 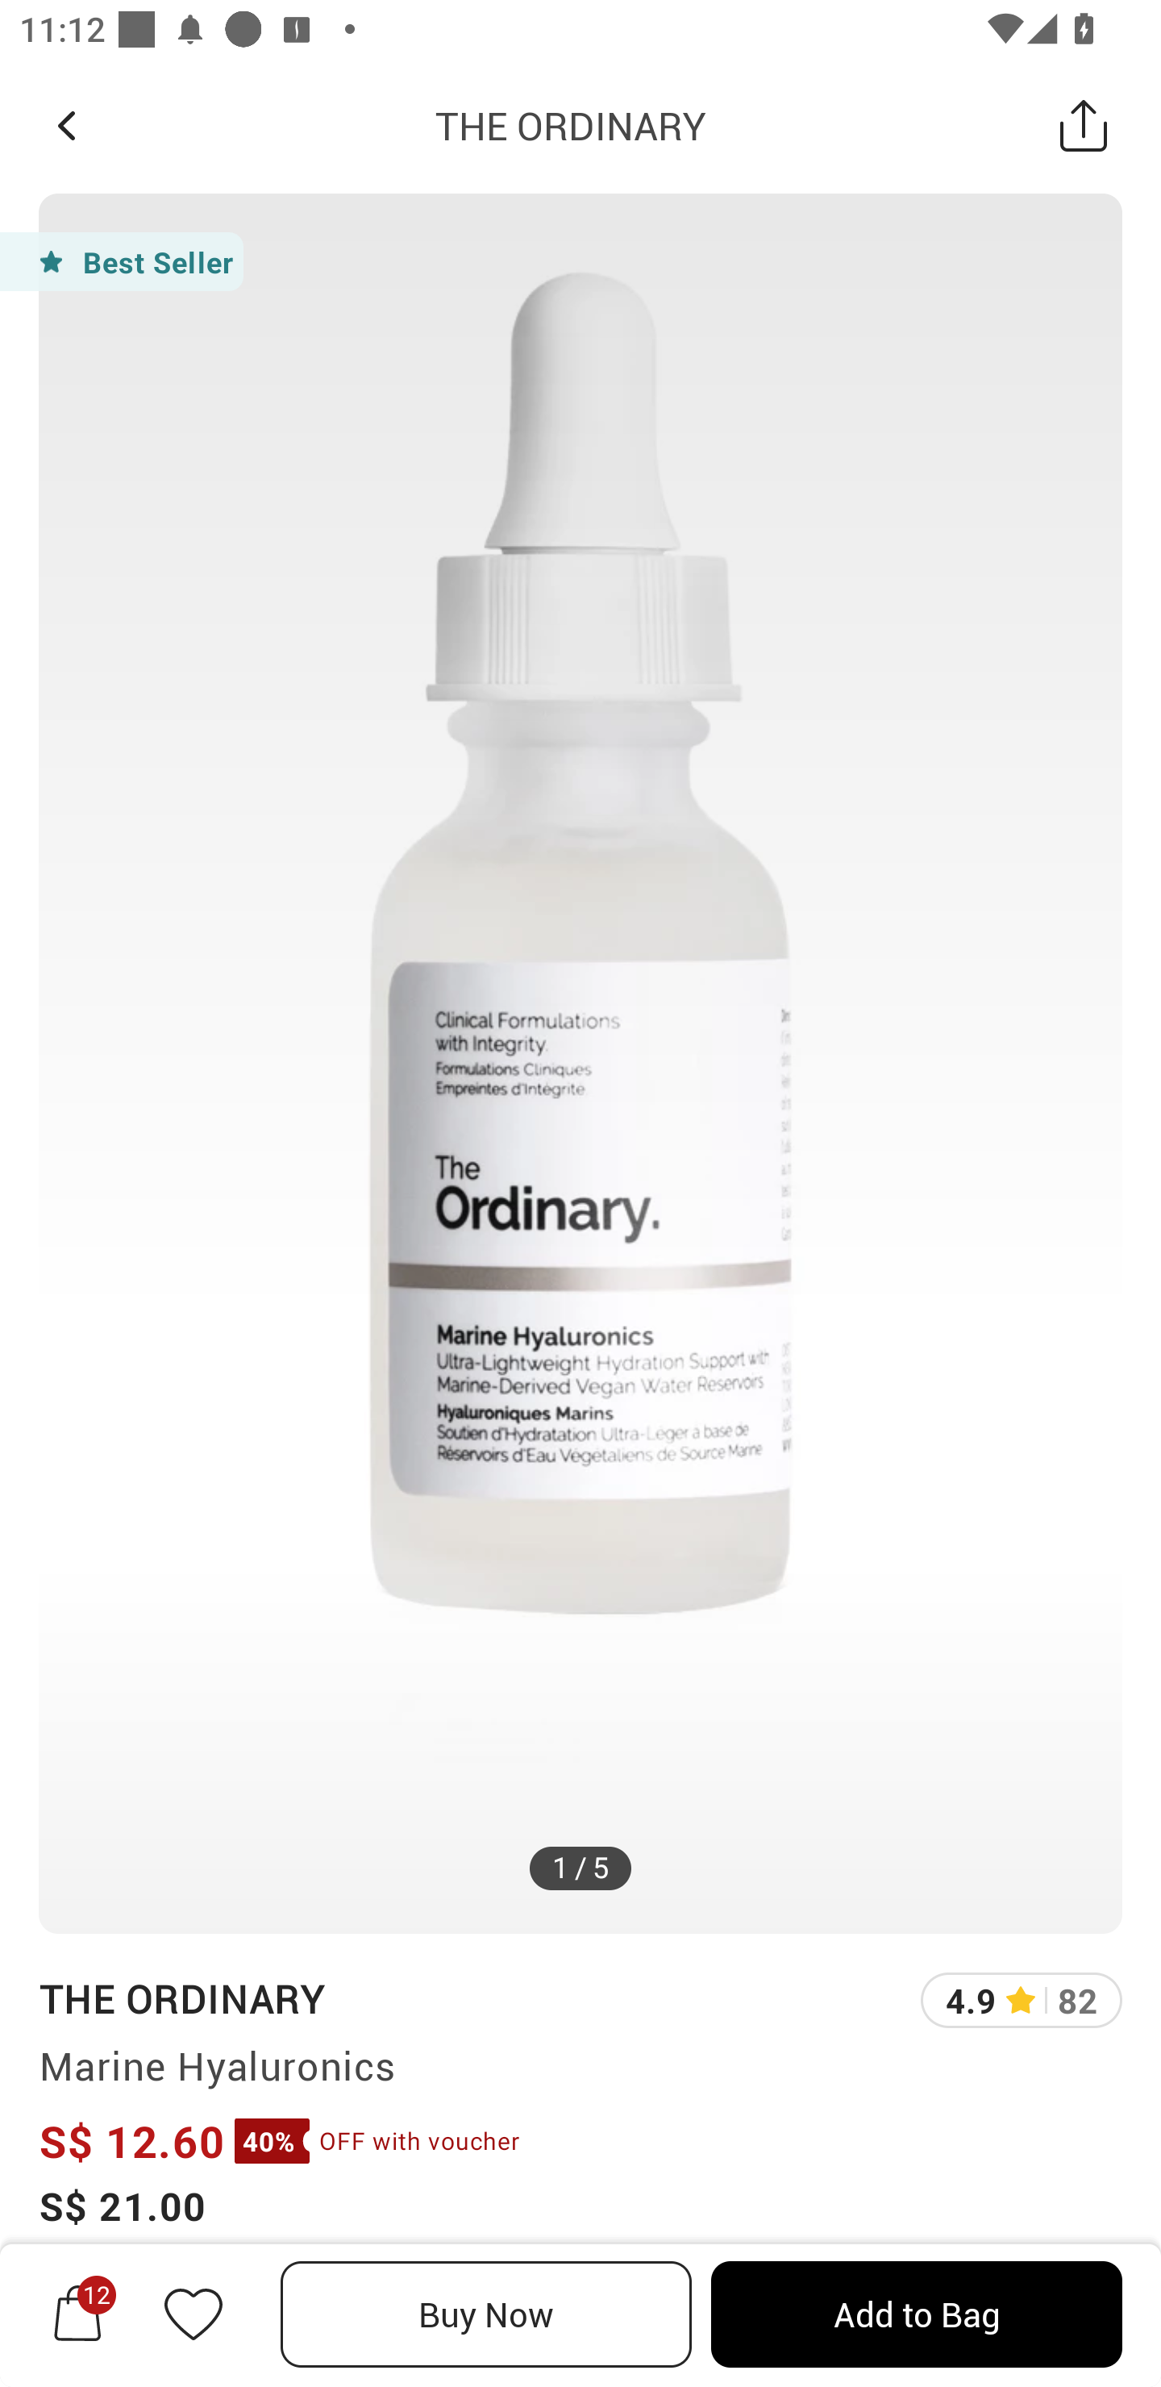 What do you see at coordinates (1084, 125) in the screenshot?
I see `Share this Product` at bounding box center [1084, 125].